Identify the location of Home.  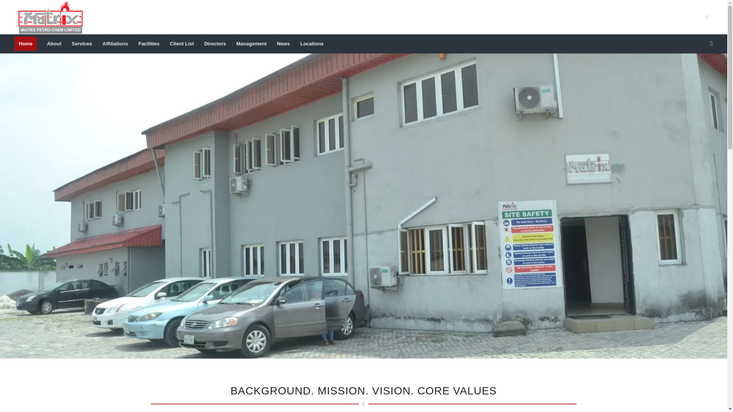
(28, 43).